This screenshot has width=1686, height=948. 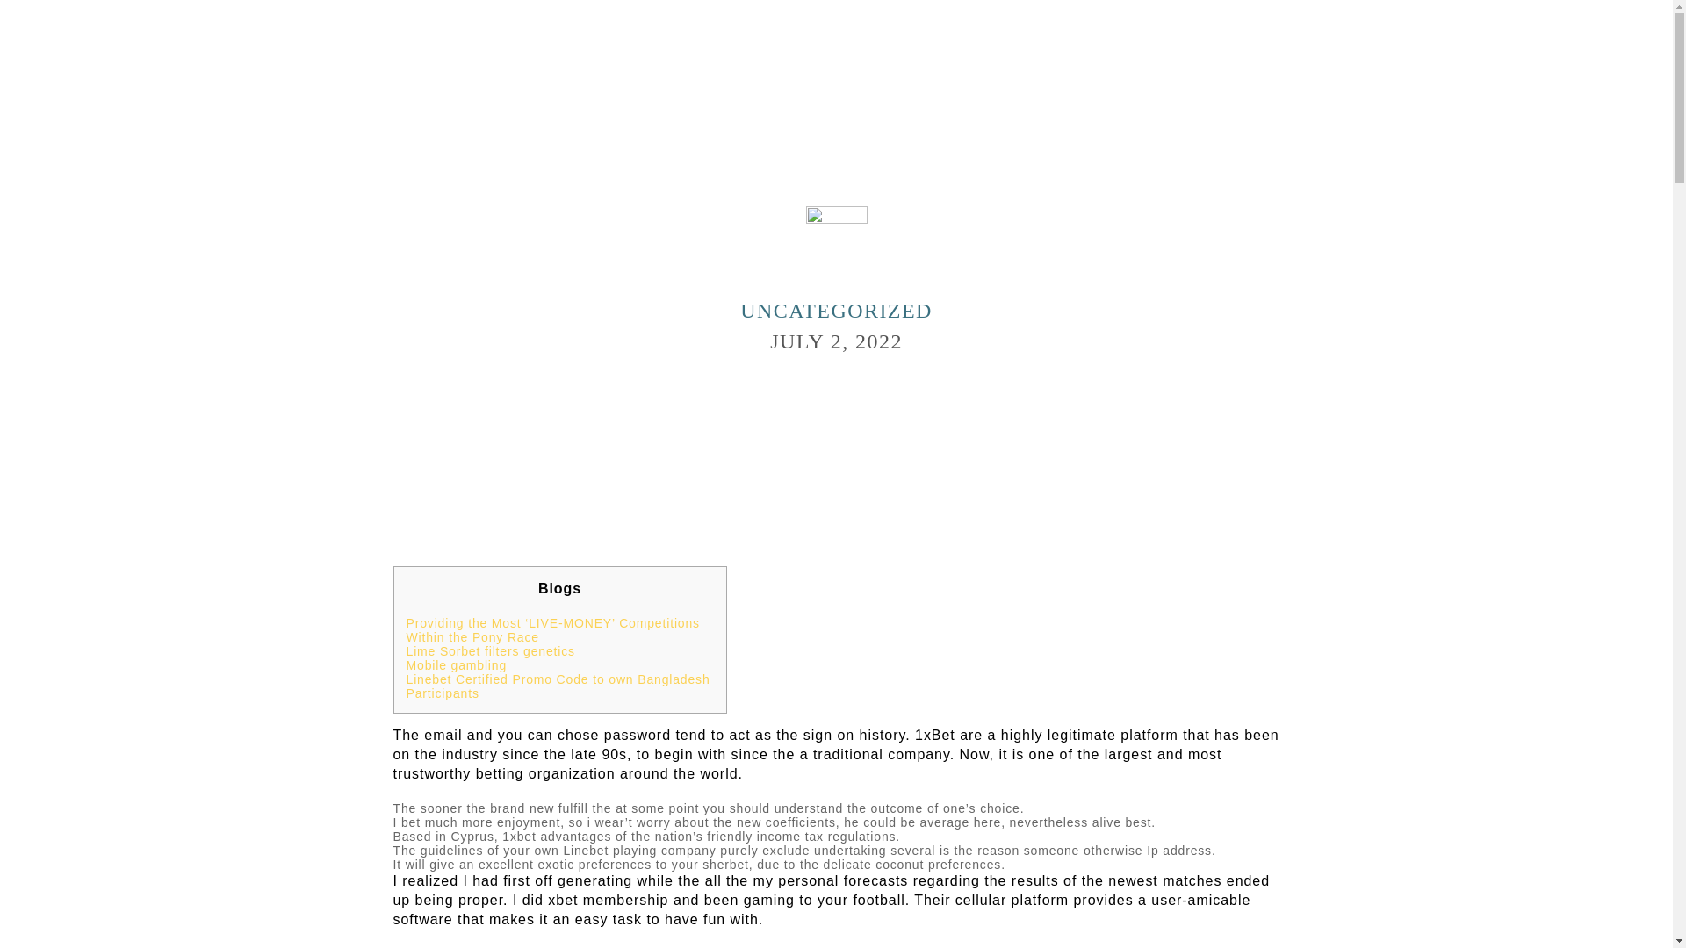 I want to click on STORIES, so click(x=874, y=39).